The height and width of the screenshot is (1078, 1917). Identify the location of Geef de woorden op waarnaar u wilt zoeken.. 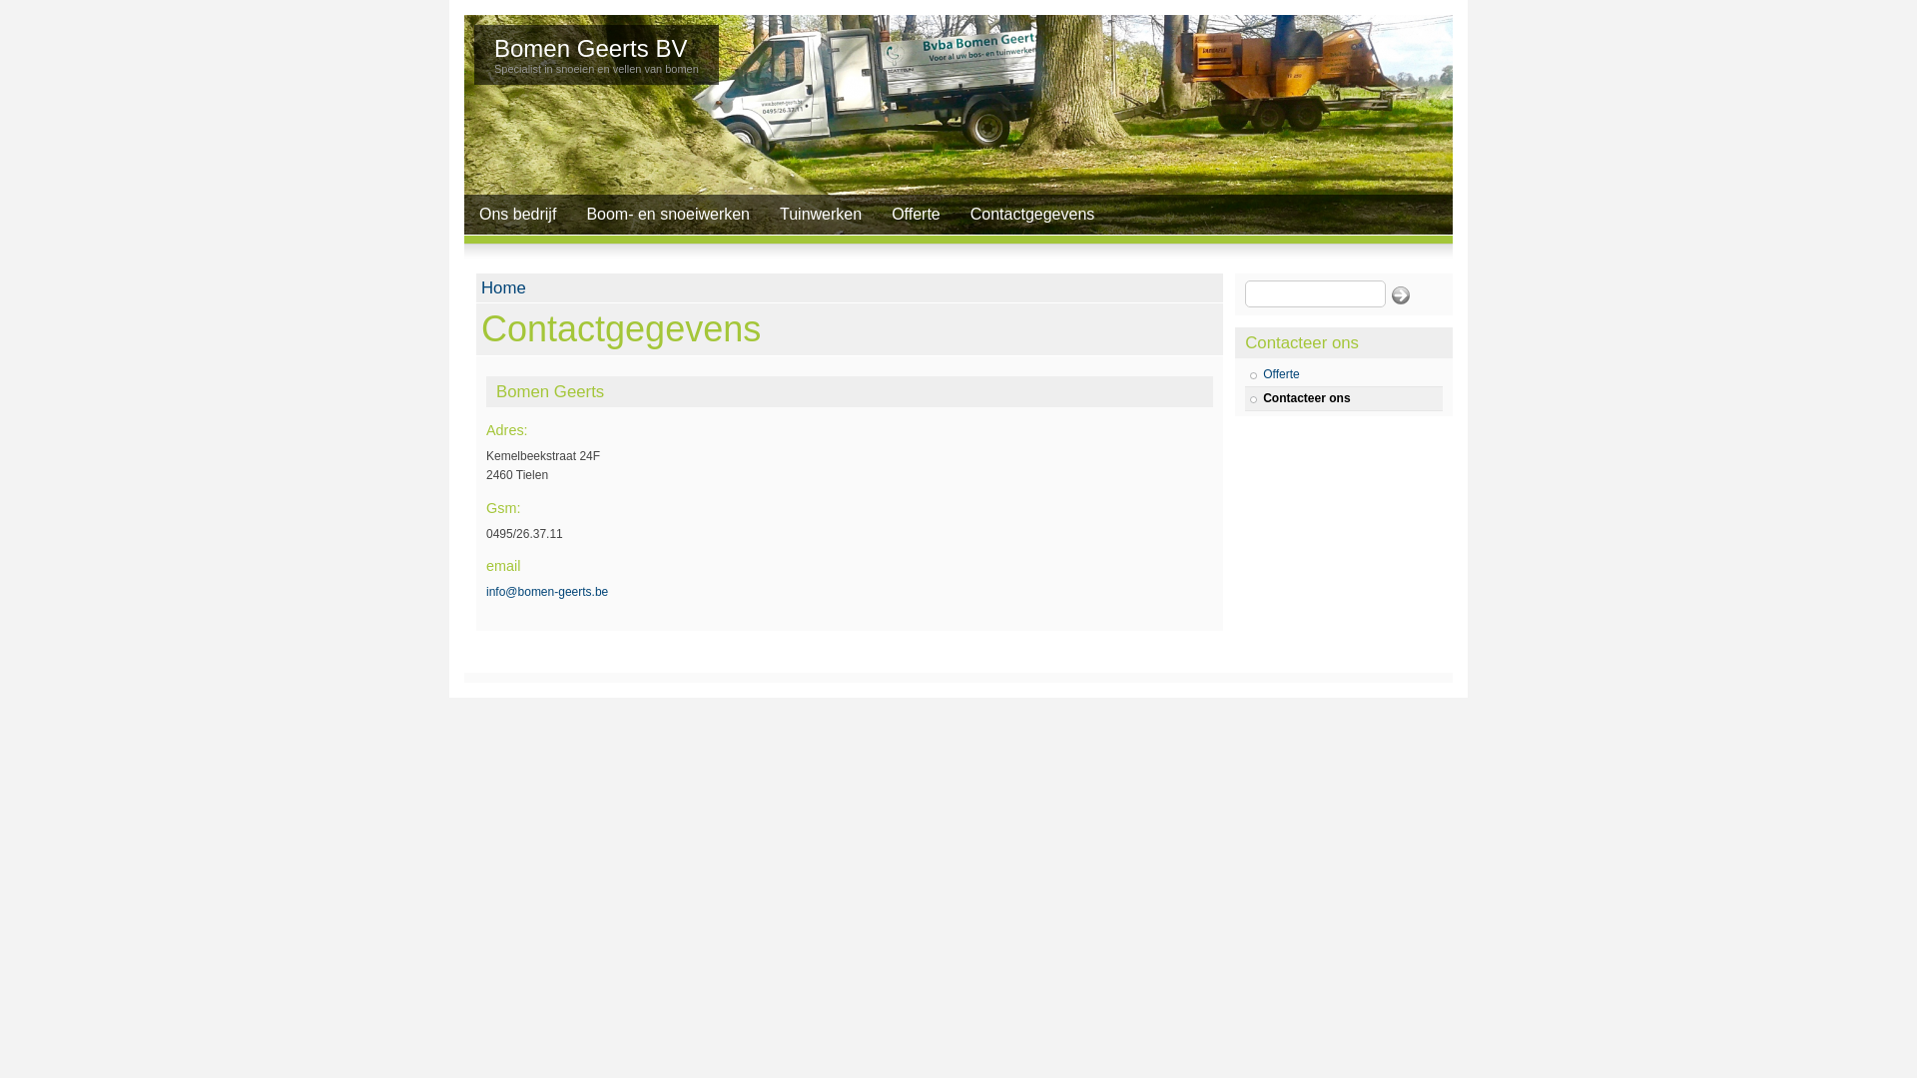
(1316, 293).